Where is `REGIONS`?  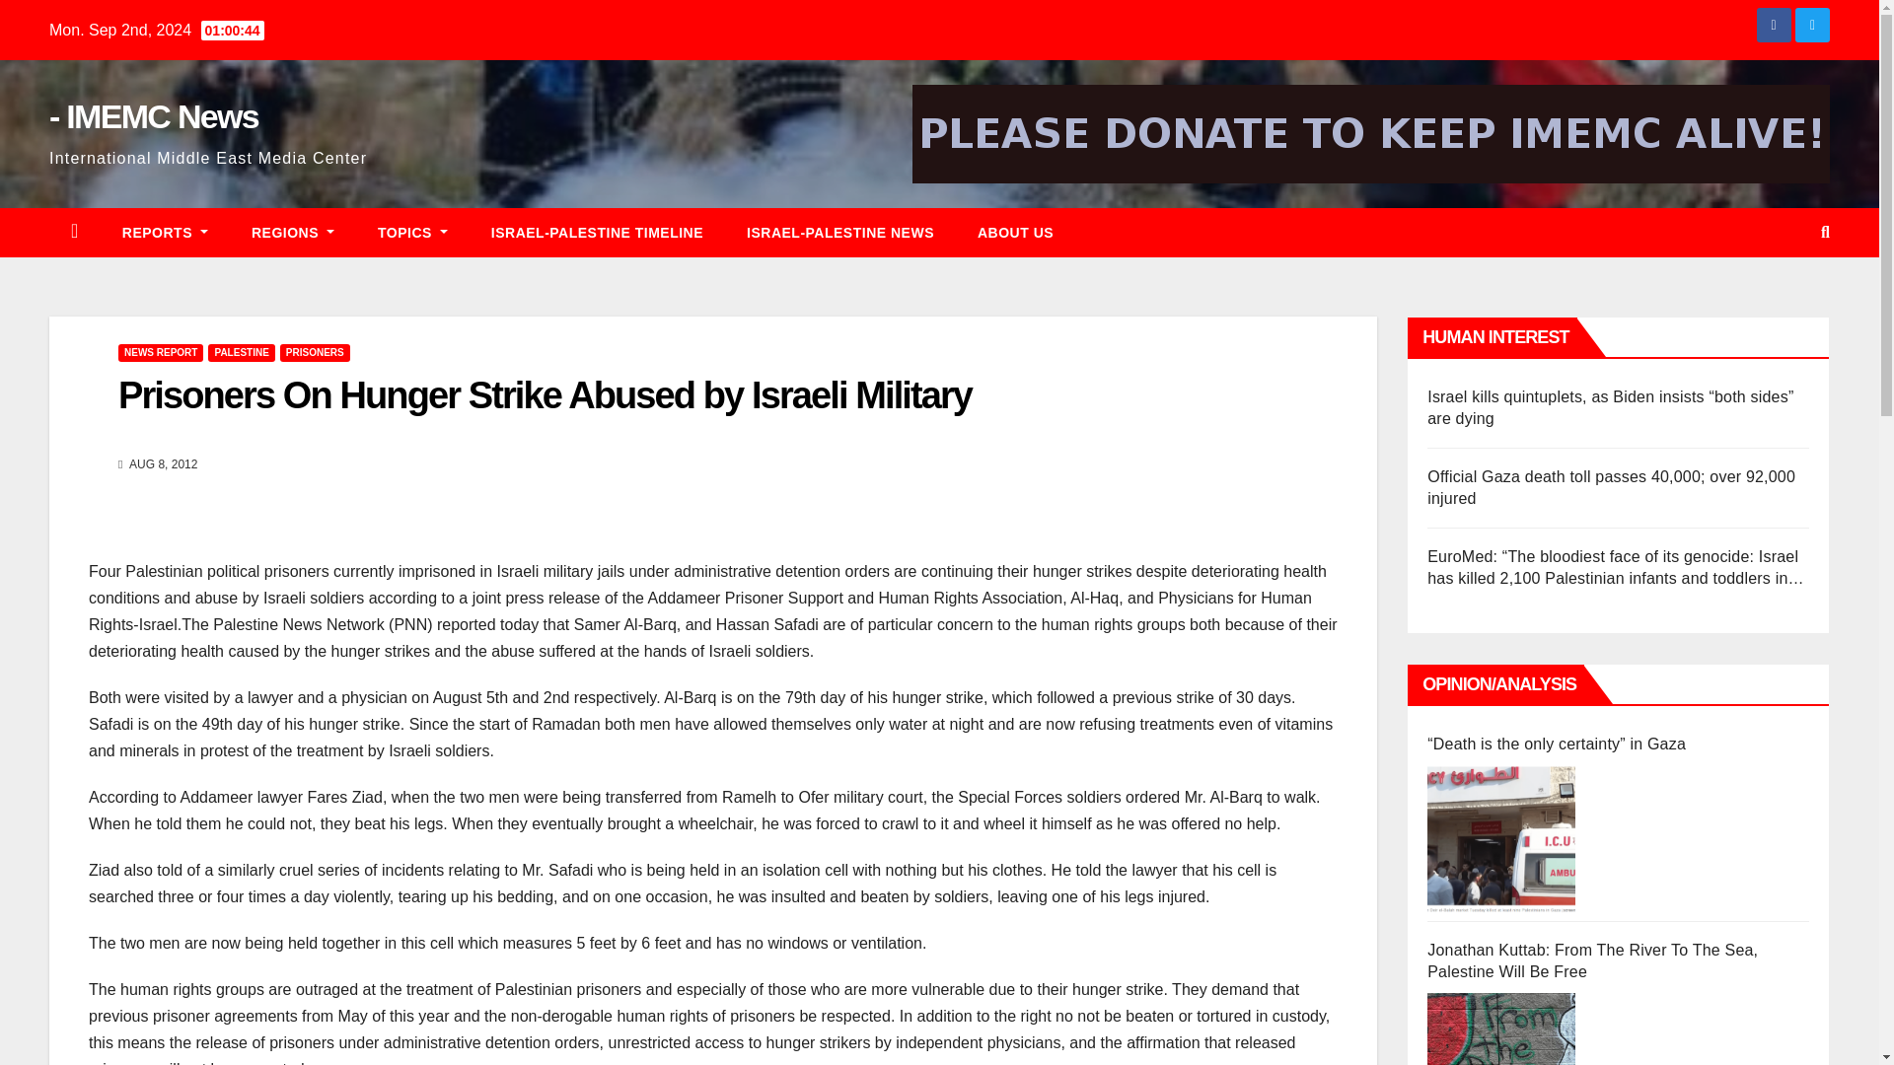
REGIONS is located at coordinates (292, 233).